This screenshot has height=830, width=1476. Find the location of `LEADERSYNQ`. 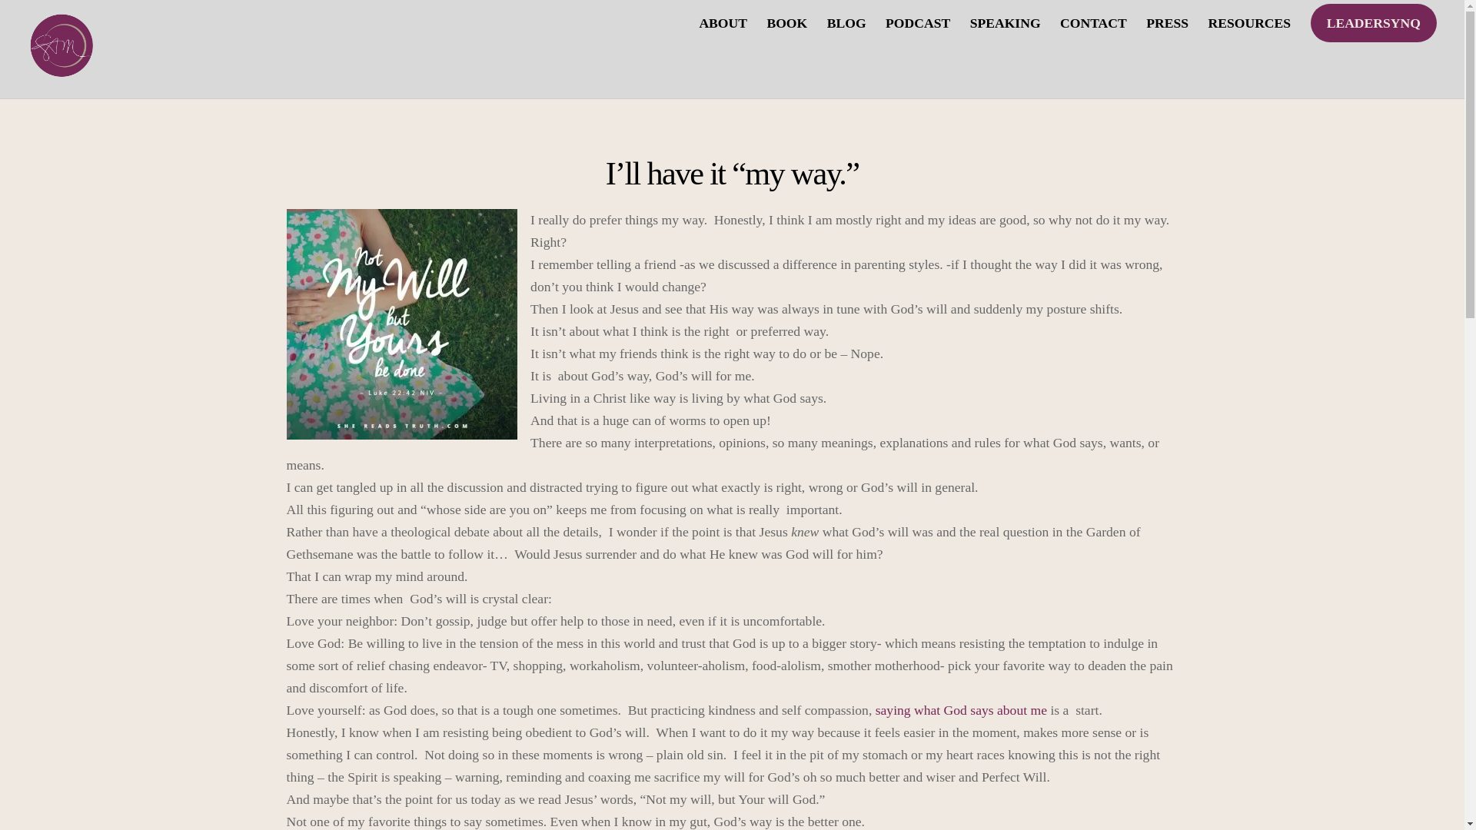

LEADERSYNQ is located at coordinates (1373, 23).